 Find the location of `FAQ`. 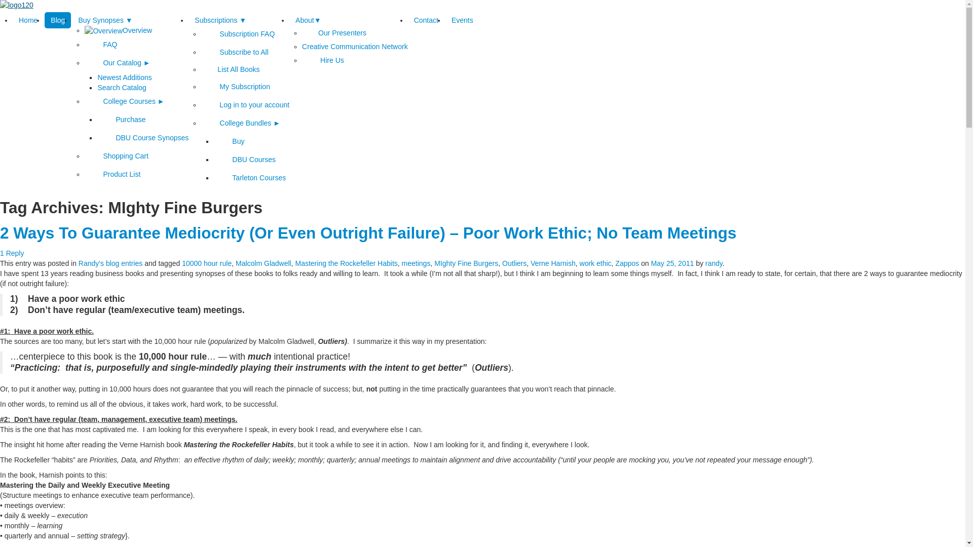

FAQ is located at coordinates (101, 45).